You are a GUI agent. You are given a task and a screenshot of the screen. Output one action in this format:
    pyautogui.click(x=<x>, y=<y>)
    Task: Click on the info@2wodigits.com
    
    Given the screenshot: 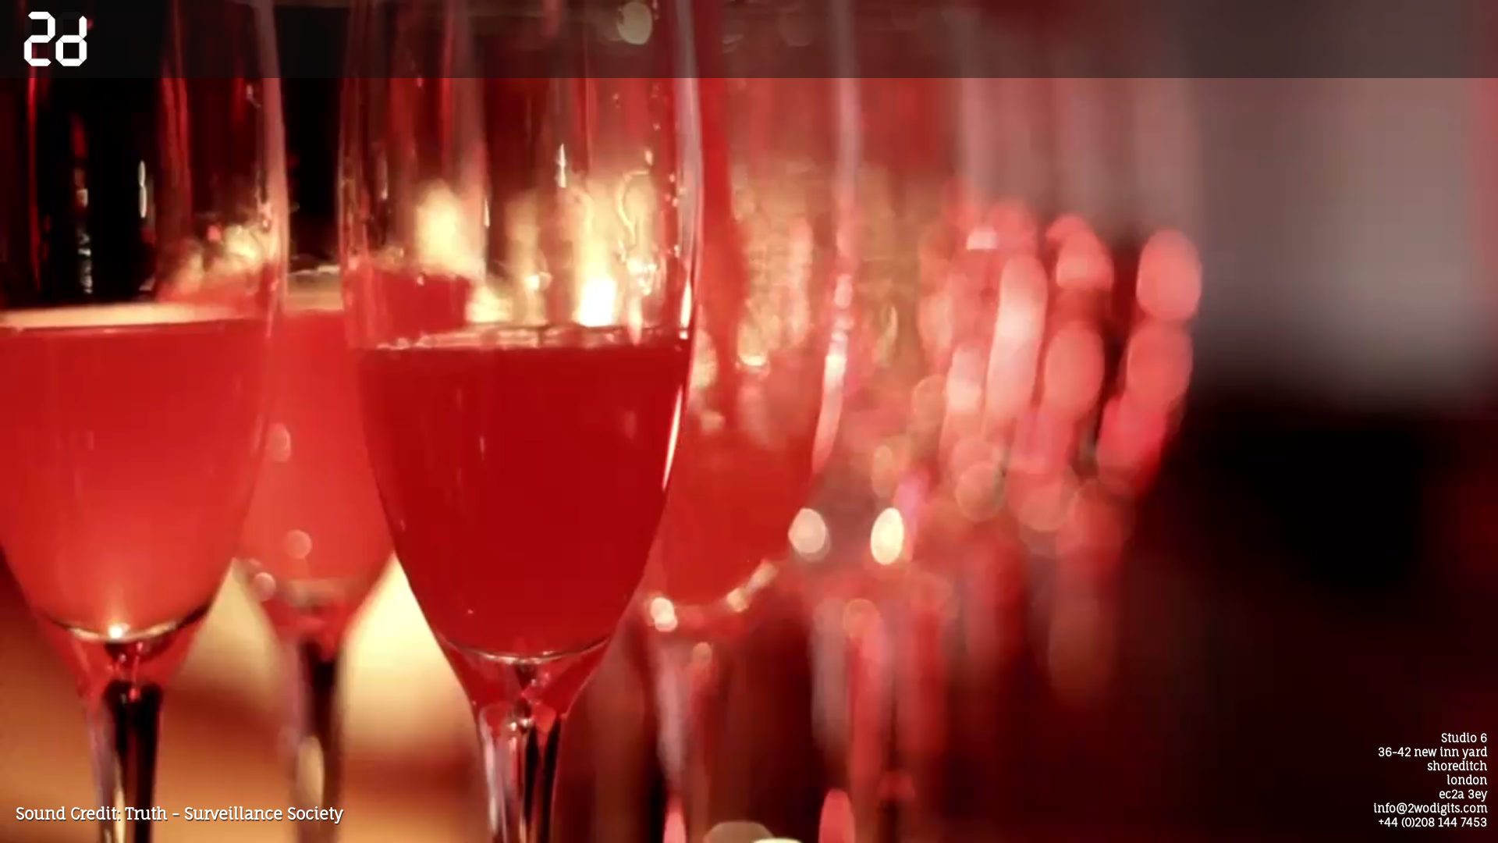 What is the action you would take?
    pyautogui.click(x=1430, y=809)
    